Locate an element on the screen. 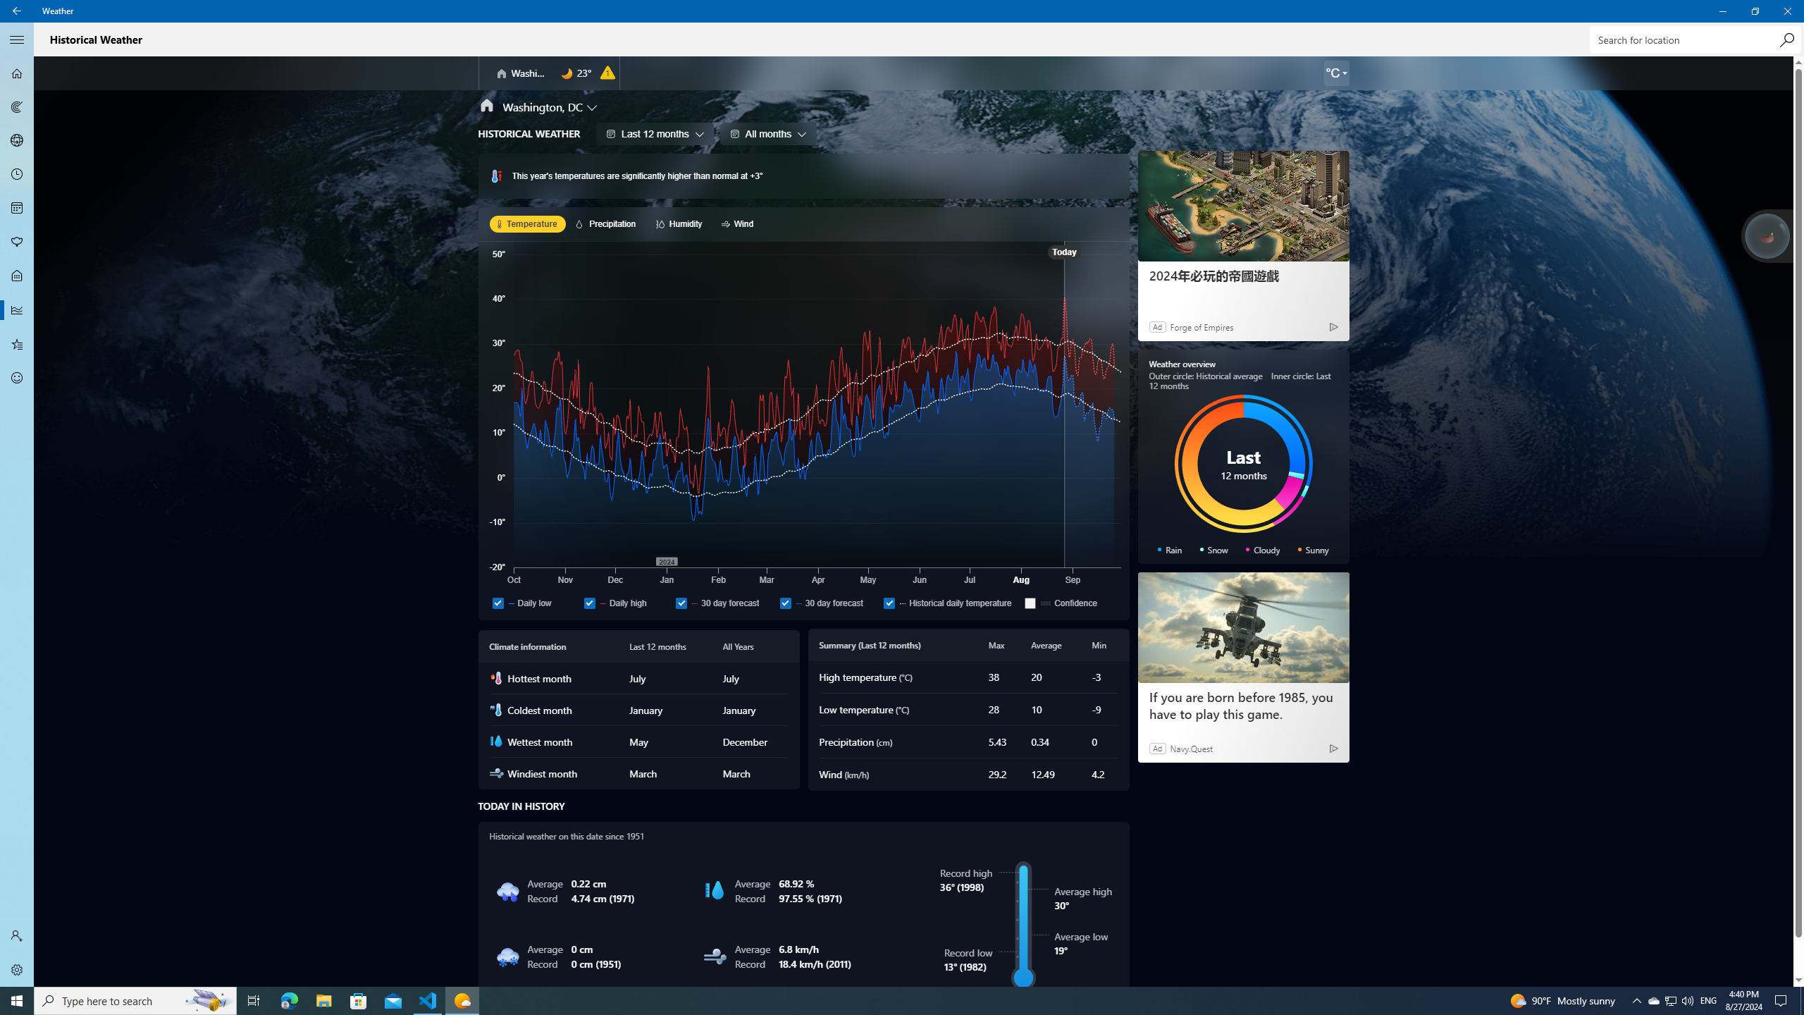  3D Maps - Not Selected is located at coordinates (135, 1001).